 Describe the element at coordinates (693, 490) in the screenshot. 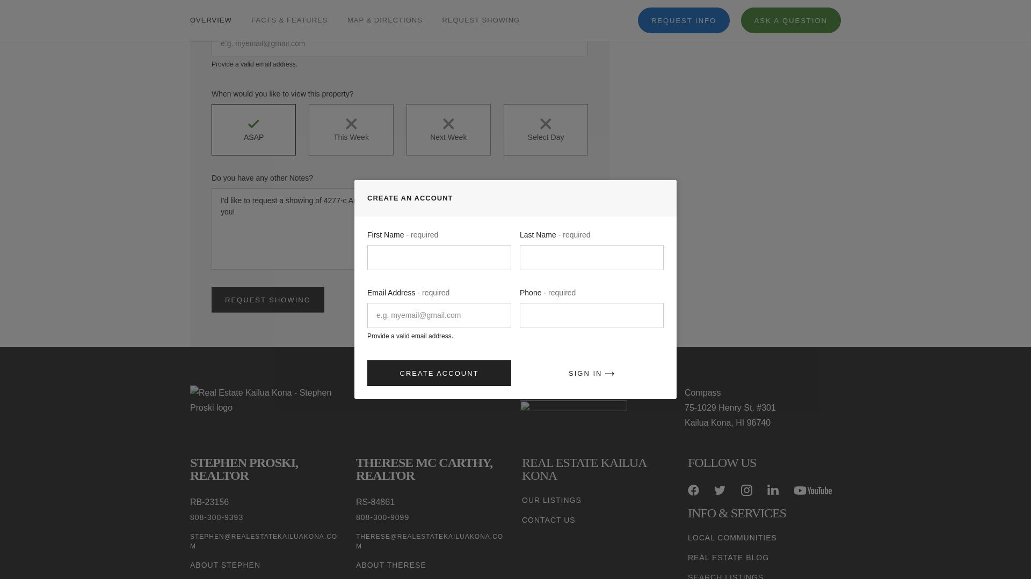

I see `FACEBOOK` at that location.